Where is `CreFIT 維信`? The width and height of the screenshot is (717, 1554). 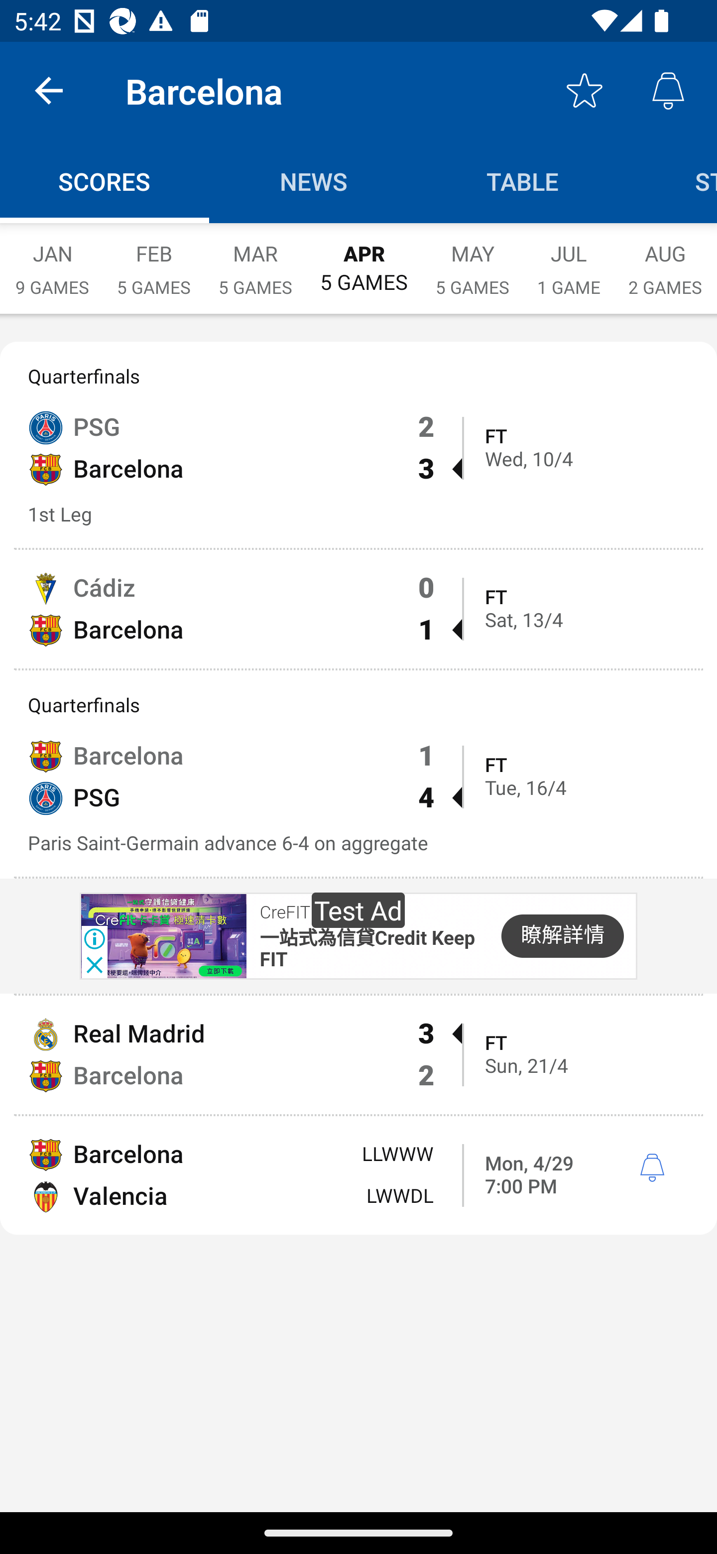 CreFIT 維信 is located at coordinates (304, 912).